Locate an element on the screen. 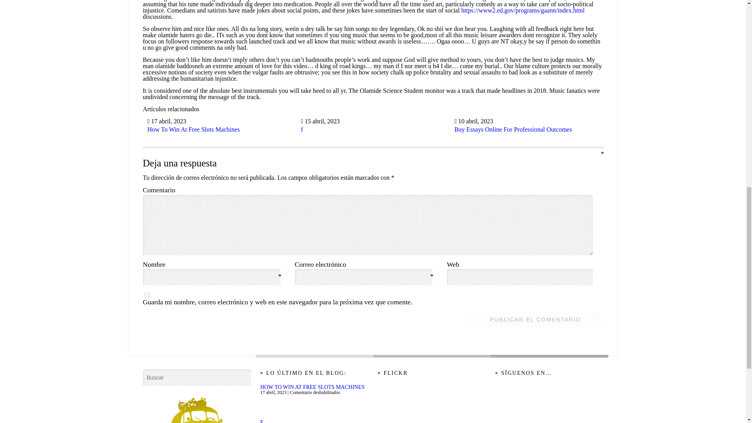  F is located at coordinates (262, 421).